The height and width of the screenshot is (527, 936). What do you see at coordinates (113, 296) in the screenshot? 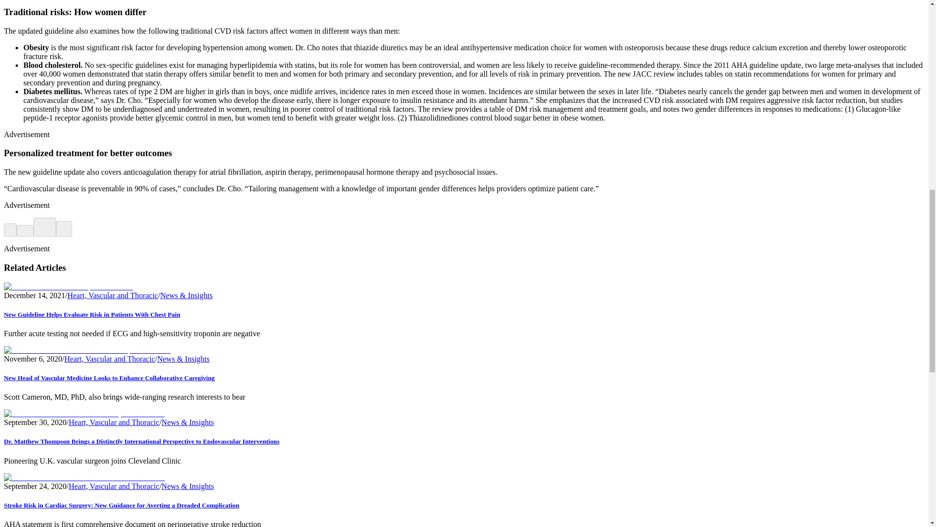
I see `Heart, Vascular and Thoracic` at bounding box center [113, 296].